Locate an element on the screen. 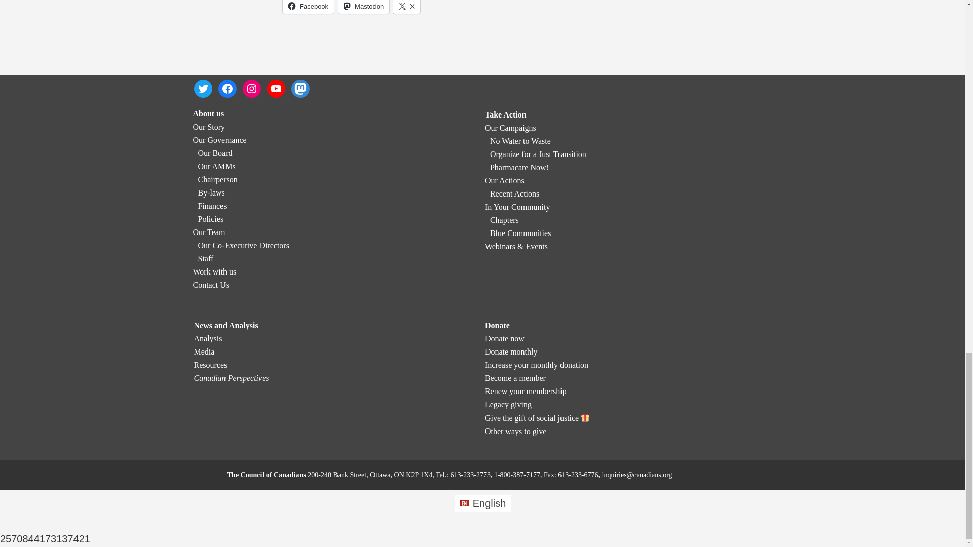  Facebook is located at coordinates (308, 7).